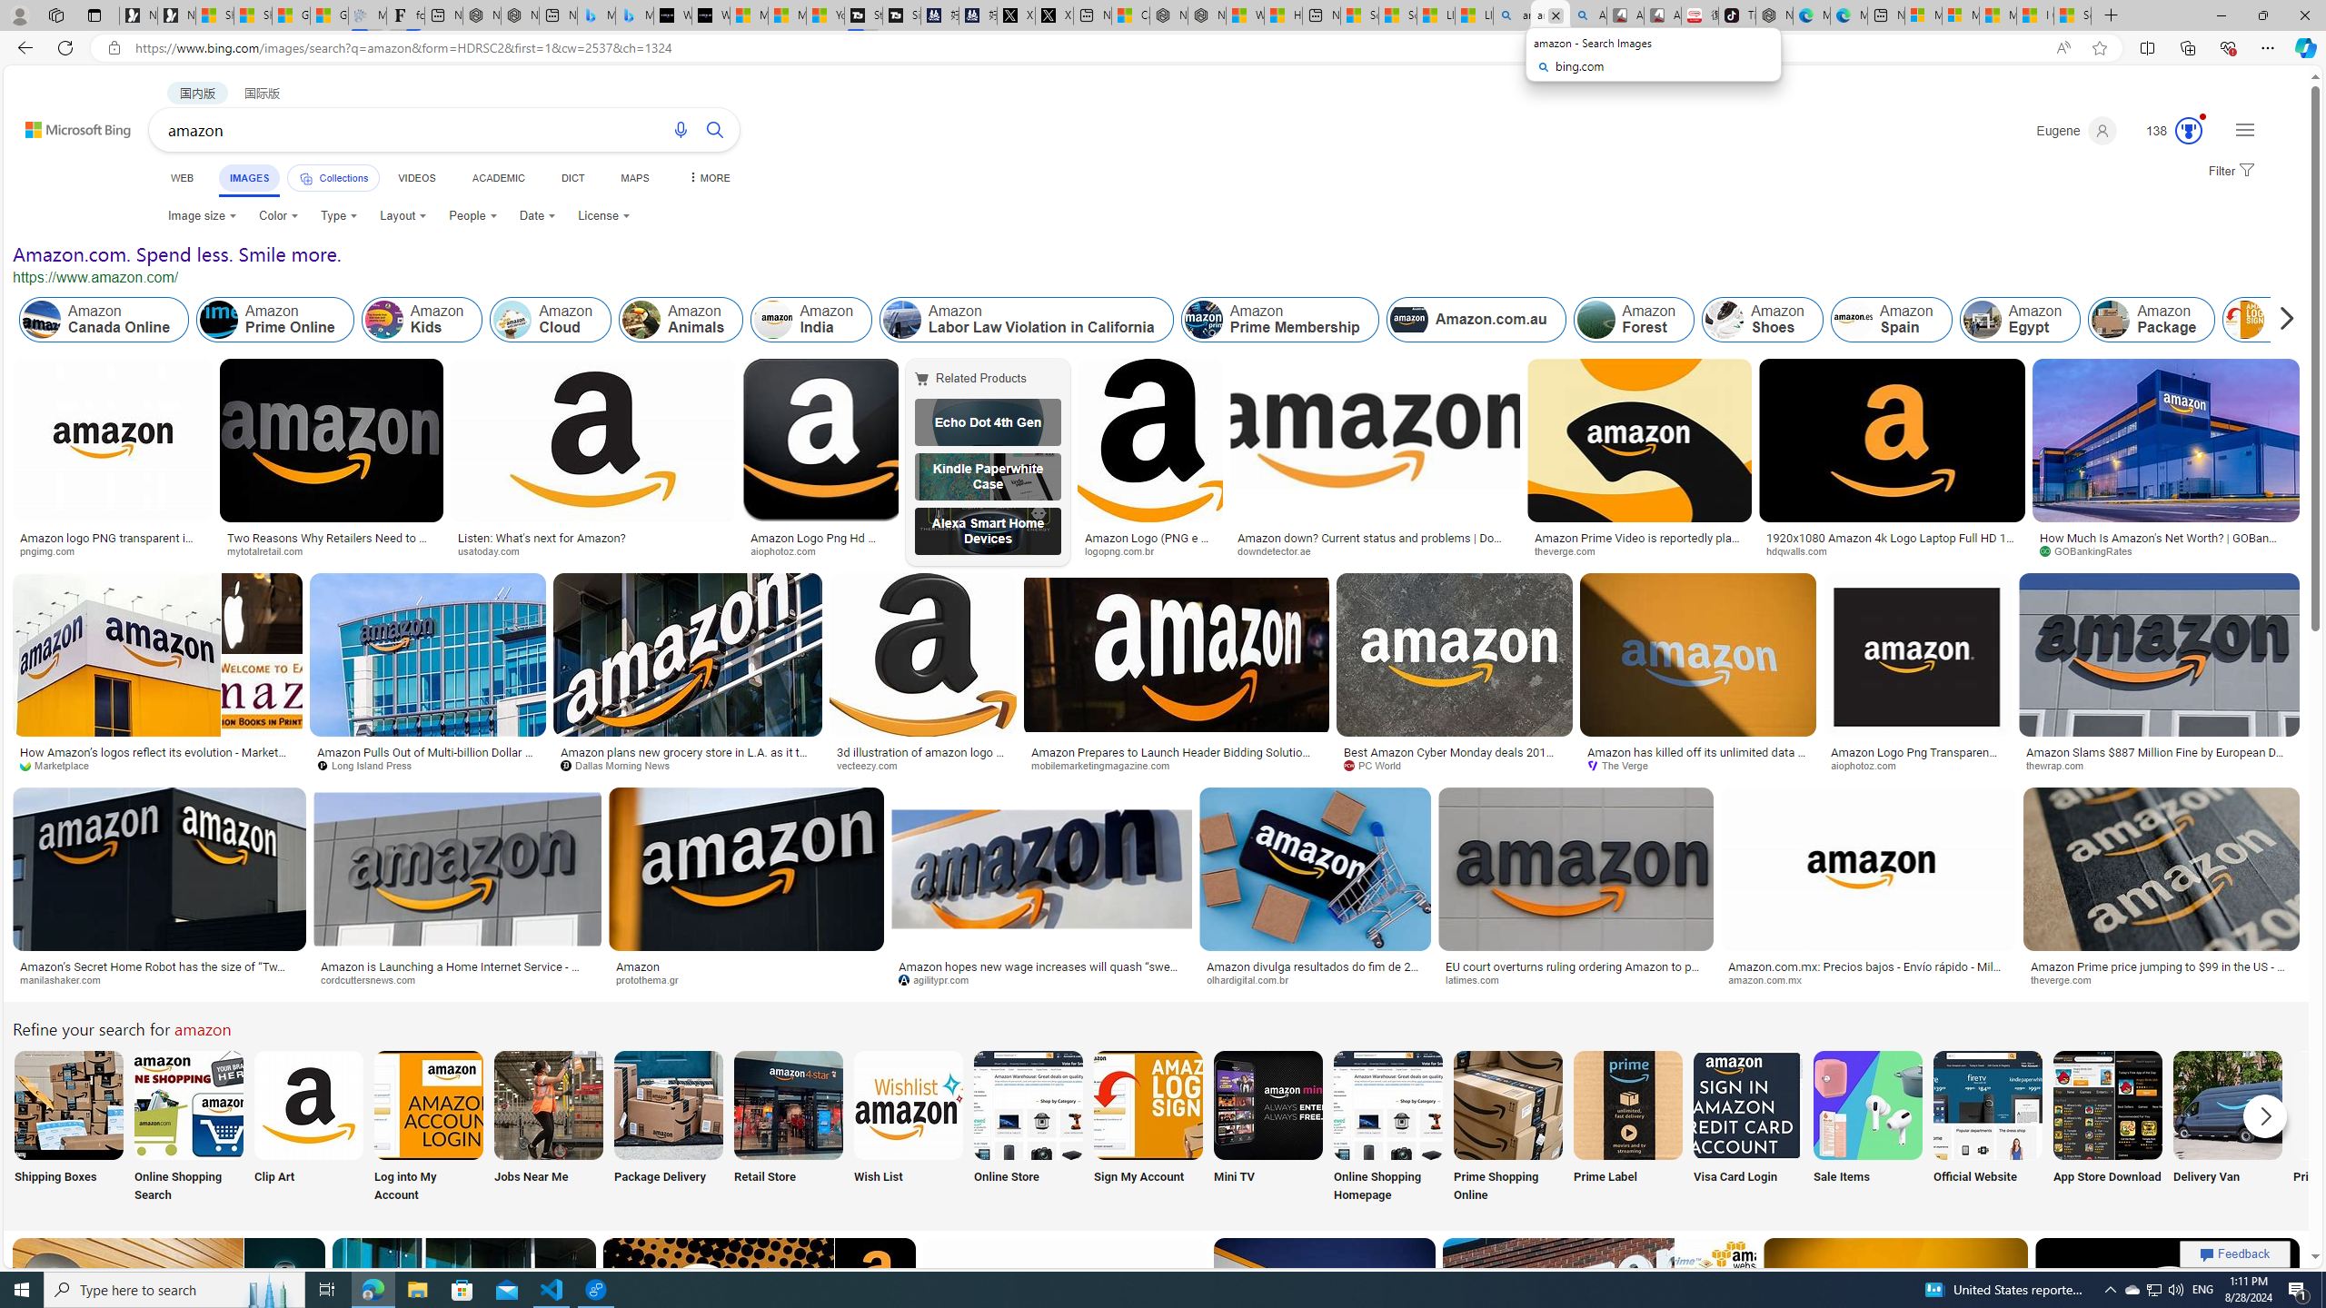 Image resolution: width=2326 pixels, height=1308 pixels. Describe the element at coordinates (747, 980) in the screenshot. I see `protothema.gr` at that location.